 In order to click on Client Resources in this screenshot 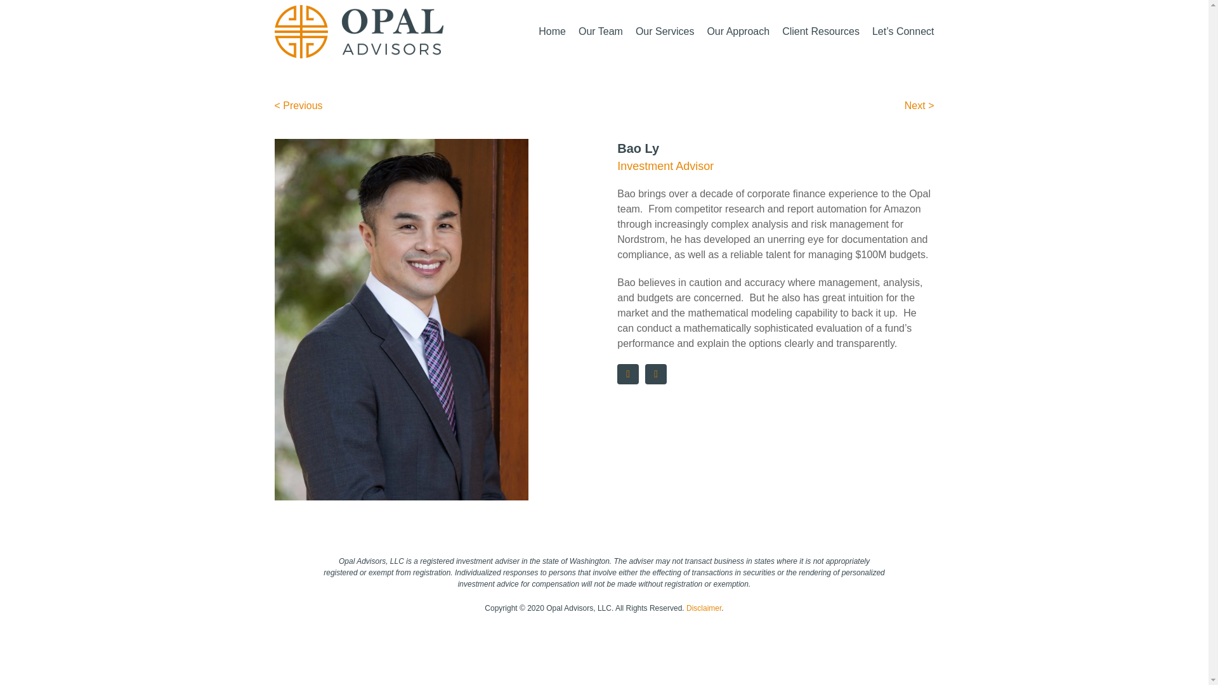, I will do `click(821, 32)`.